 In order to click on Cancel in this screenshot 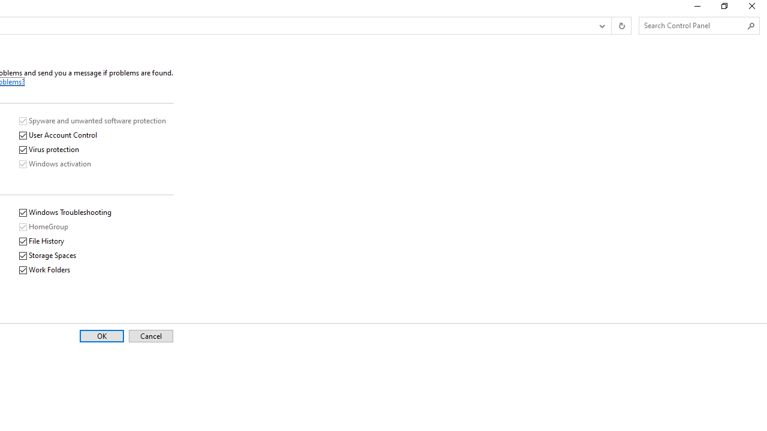, I will do `click(151, 336)`.